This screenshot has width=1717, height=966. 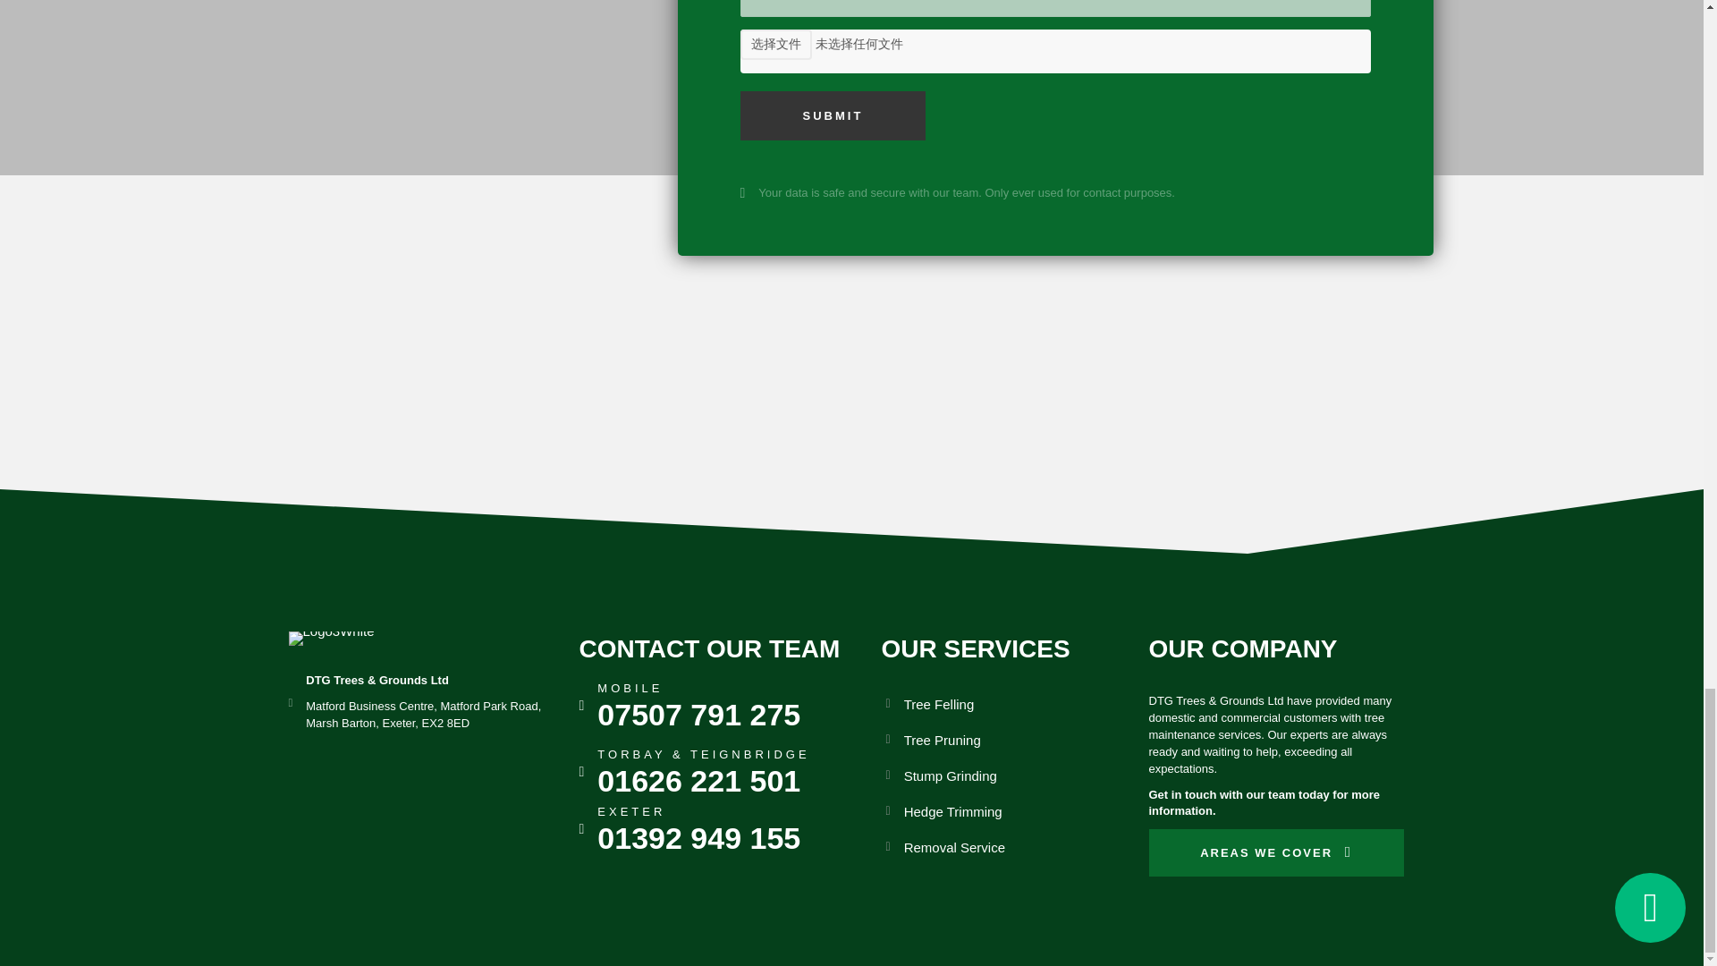 I want to click on Contact Our Team, so click(x=710, y=648).